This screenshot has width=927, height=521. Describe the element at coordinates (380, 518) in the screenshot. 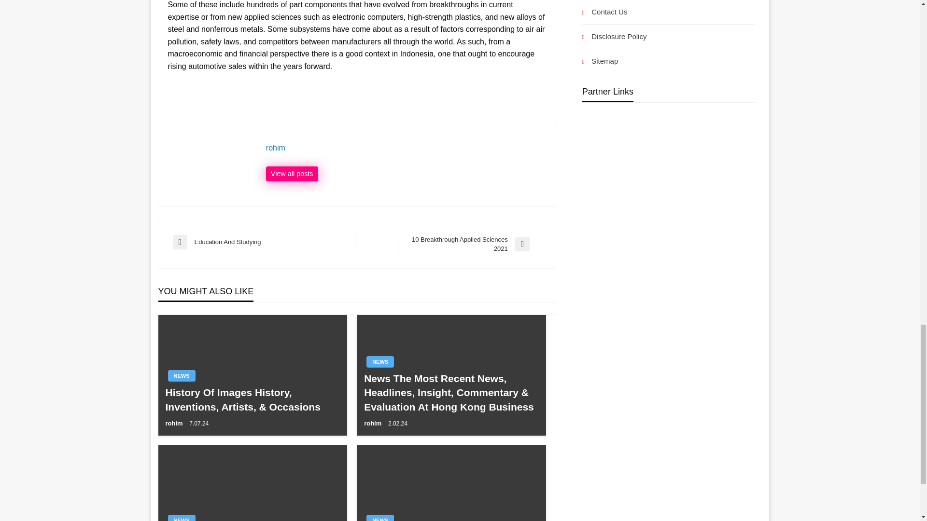

I see `NEWS` at that location.